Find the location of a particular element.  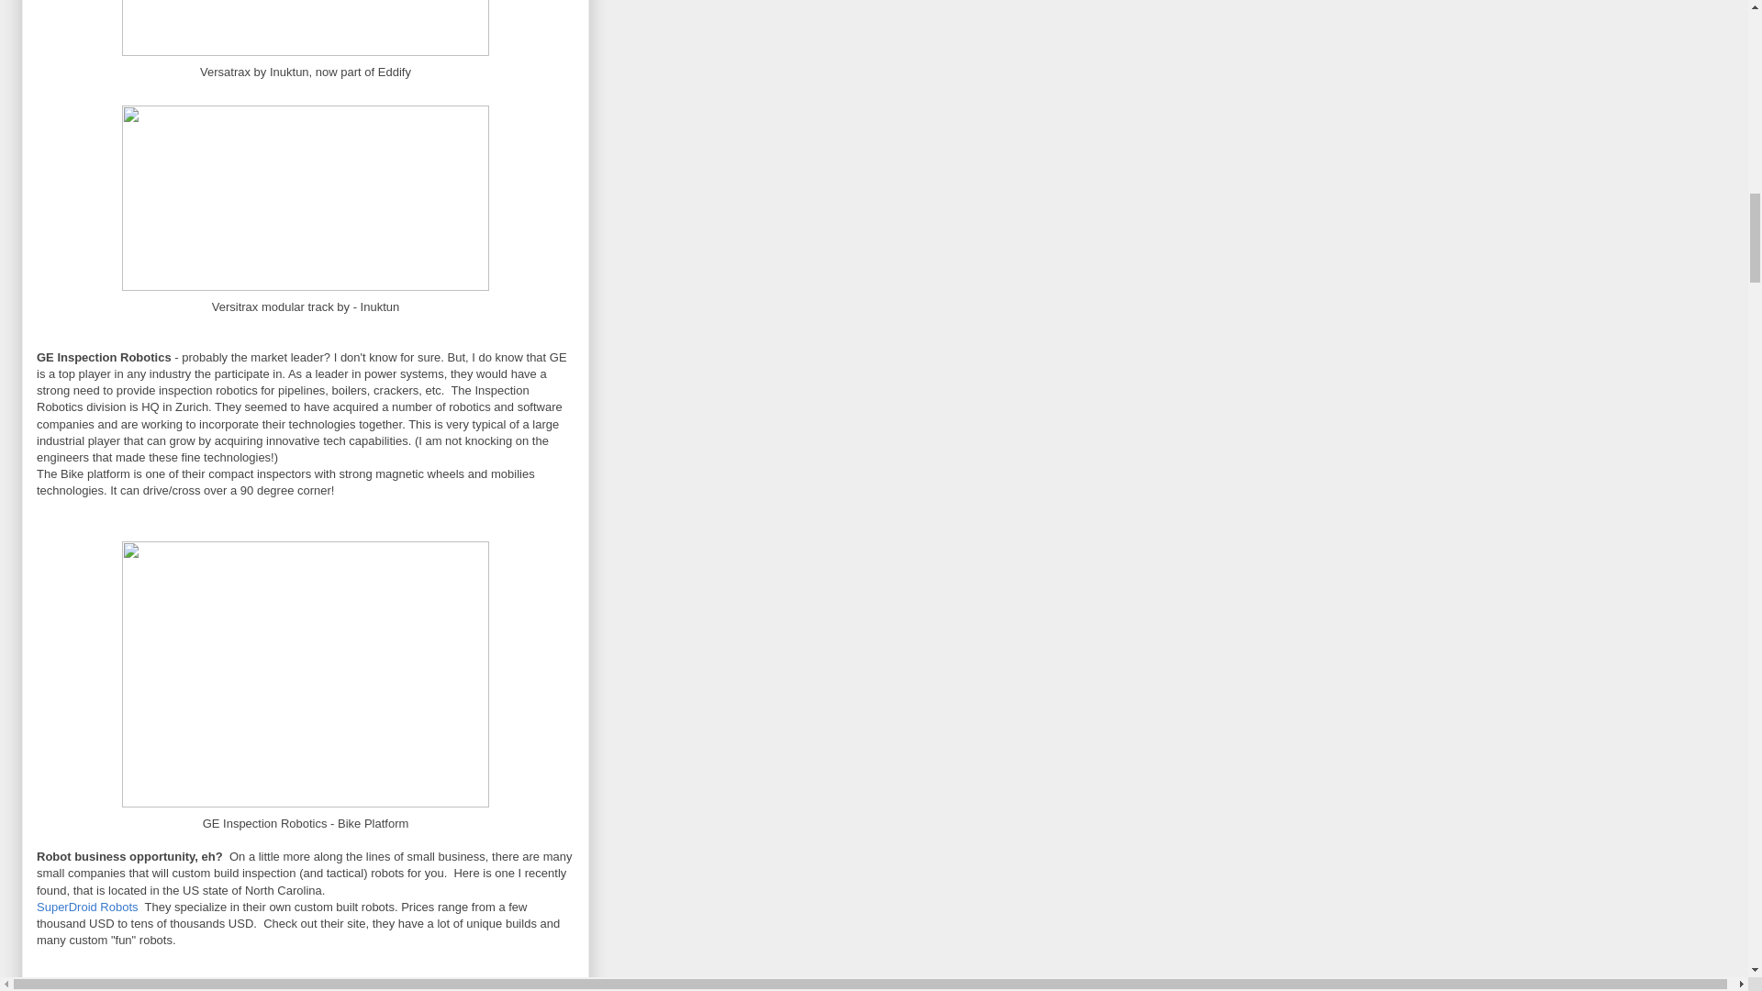

SuperDroid Robots is located at coordinates (88, 907).